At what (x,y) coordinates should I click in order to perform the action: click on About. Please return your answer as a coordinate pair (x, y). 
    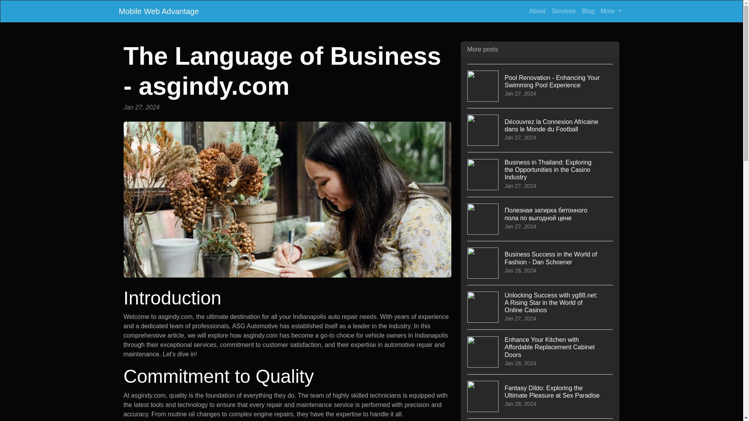
    Looking at the image, I should click on (537, 11).